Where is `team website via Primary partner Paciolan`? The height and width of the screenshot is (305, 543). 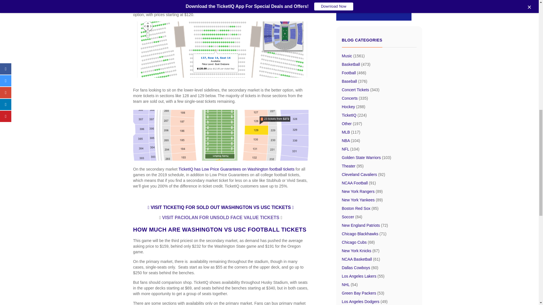 team website via Primary partner Paciolan is located at coordinates (213, 1).